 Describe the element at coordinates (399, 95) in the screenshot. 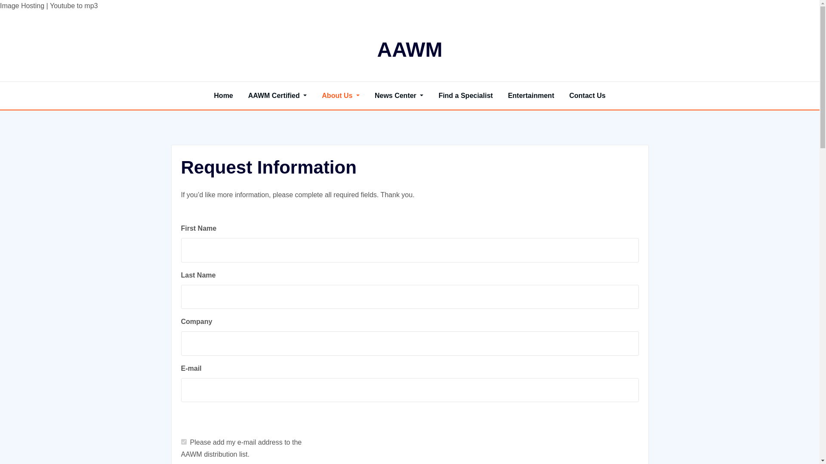

I see `News Center` at that location.